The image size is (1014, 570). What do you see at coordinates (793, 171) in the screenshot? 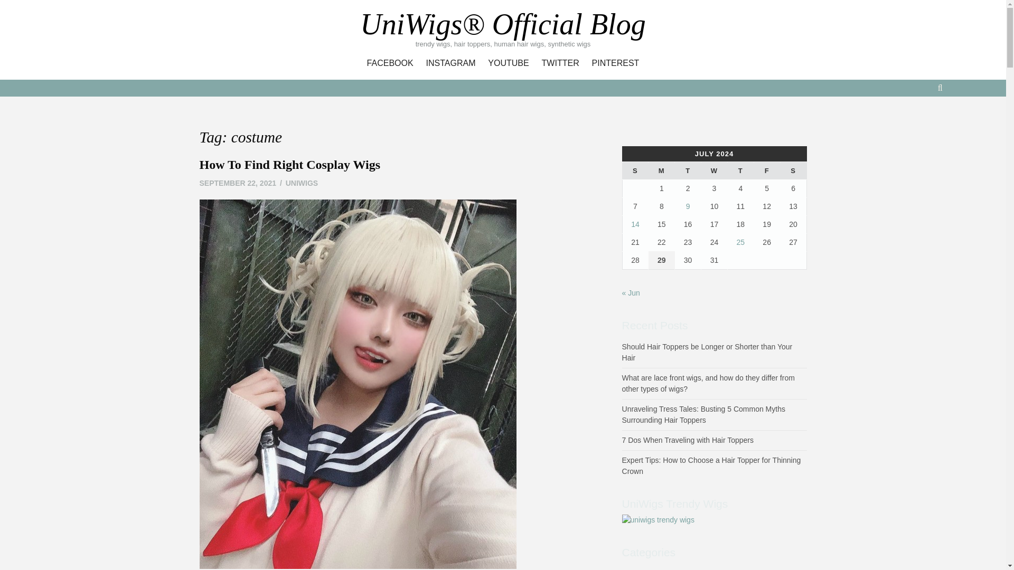
I see `Saturday` at bounding box center [793, 171].